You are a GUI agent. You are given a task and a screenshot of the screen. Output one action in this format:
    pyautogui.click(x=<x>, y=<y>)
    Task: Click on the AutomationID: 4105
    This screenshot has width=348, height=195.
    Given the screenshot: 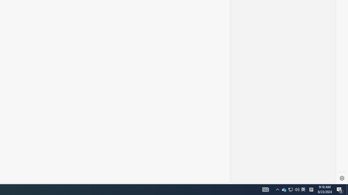 What is the action you would take?
    pyautogui.click(x=265, y=190)
    